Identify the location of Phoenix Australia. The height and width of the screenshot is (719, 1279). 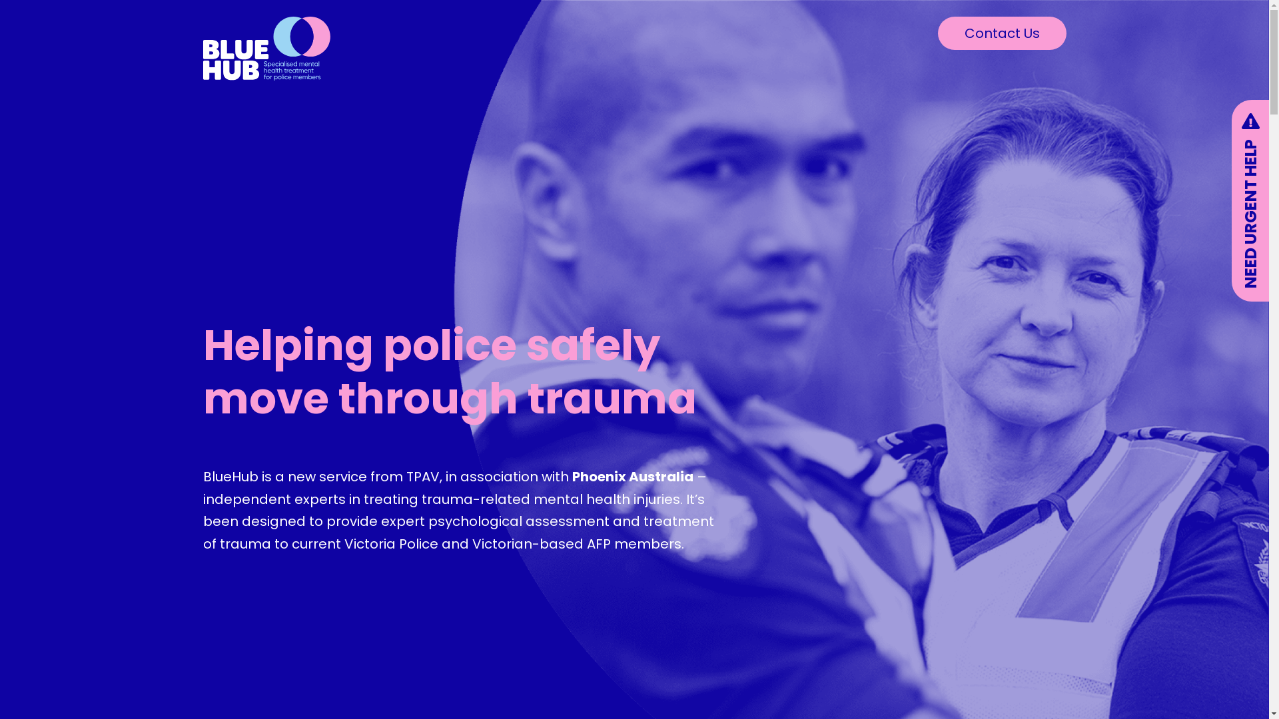
(632, 477).